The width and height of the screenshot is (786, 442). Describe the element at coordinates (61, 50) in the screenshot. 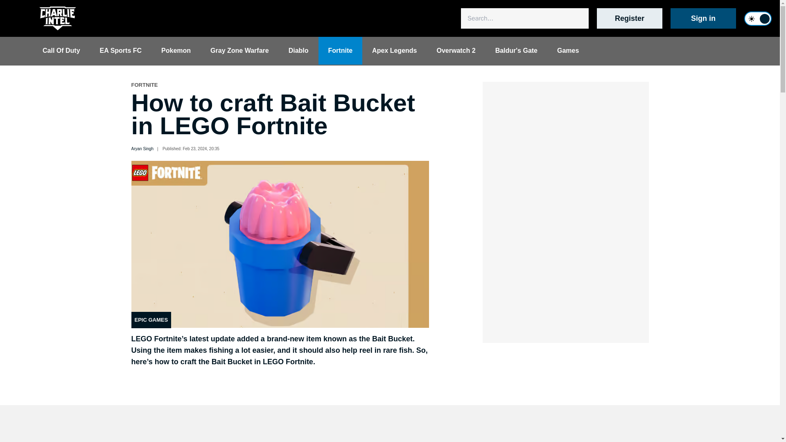

I see `Call Of Duty` at that location.